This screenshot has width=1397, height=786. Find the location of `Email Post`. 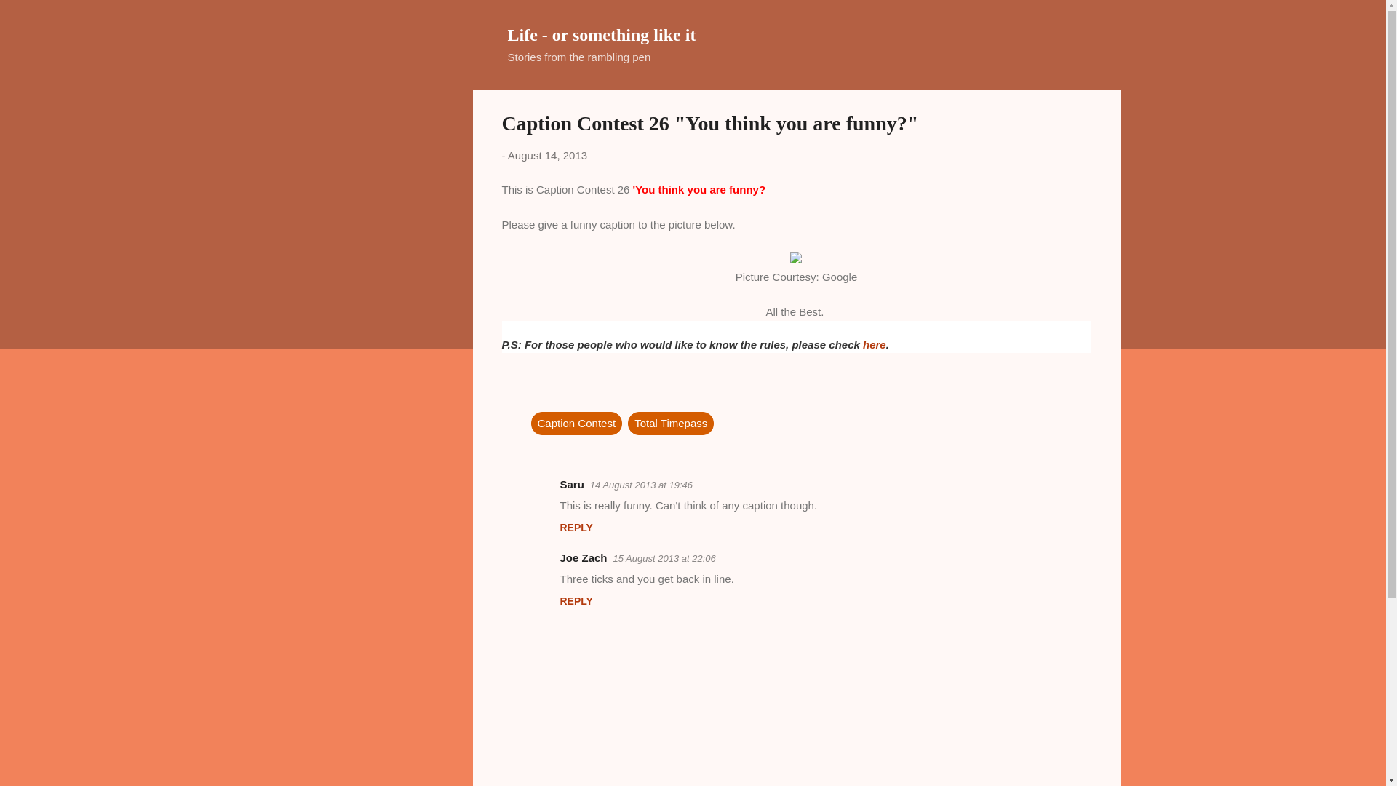

Email Post is located at coordinates (540, 394).